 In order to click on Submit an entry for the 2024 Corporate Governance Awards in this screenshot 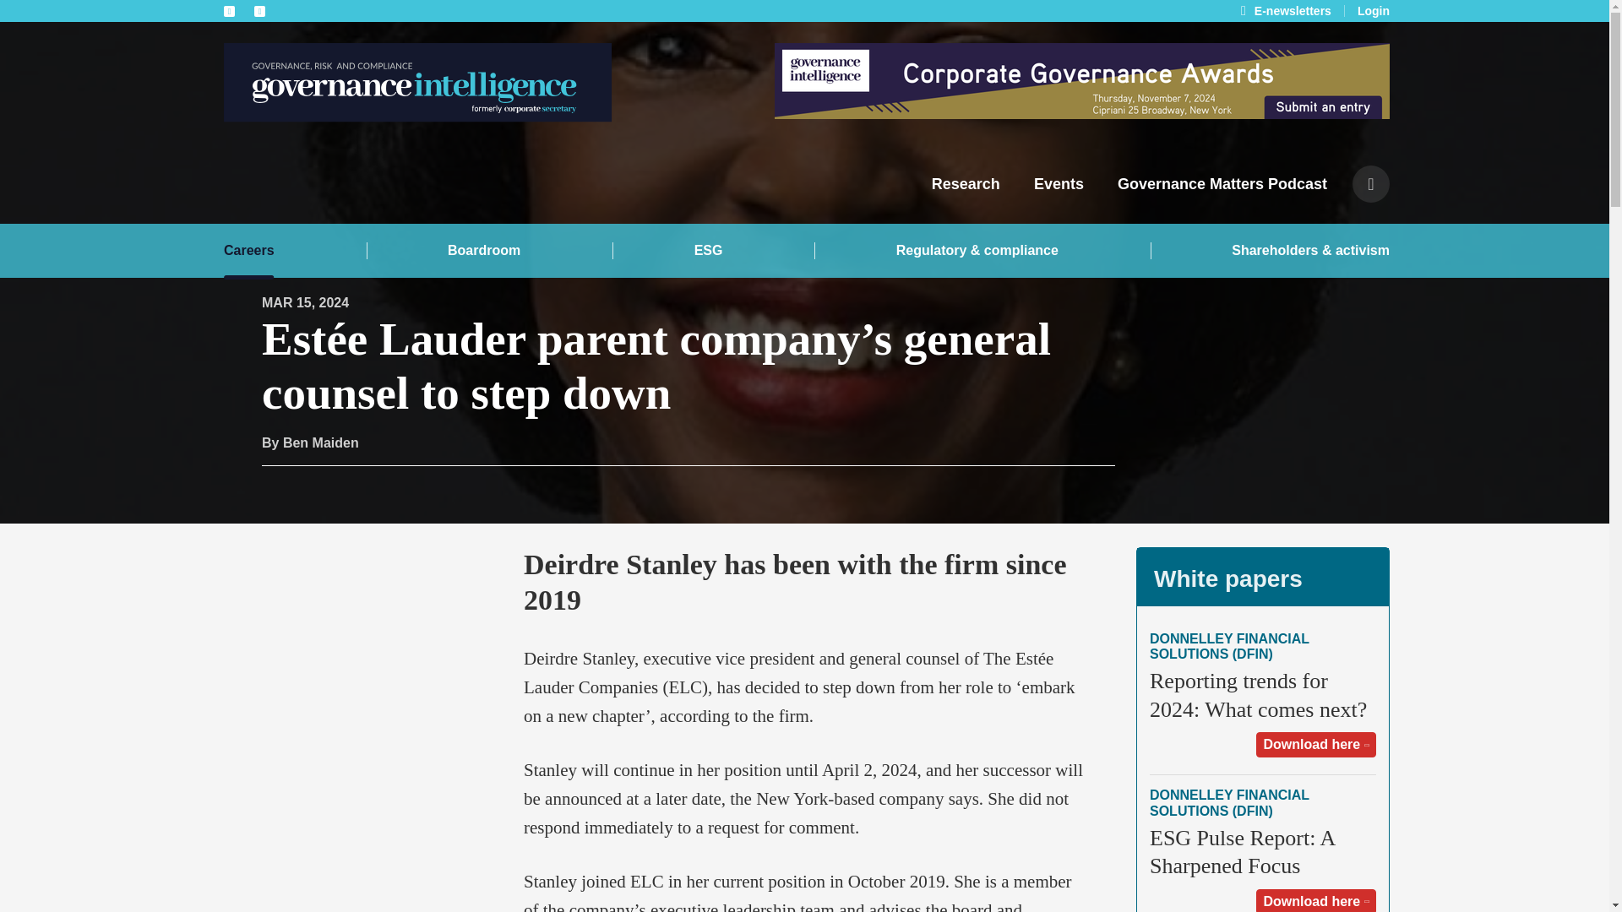, I will do `click(1082, 81)`.